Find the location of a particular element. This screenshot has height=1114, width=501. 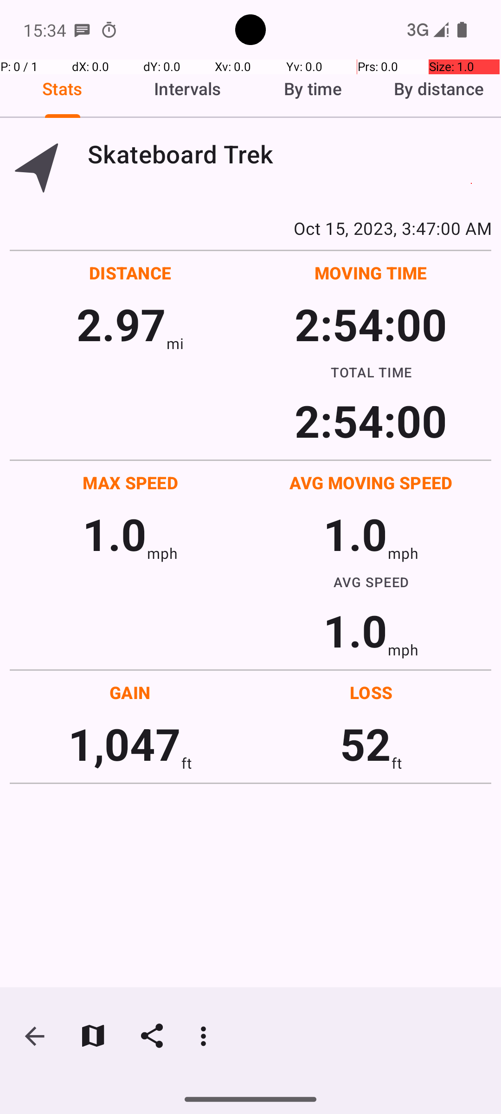

2.97 is located at coordinates (122, 324).